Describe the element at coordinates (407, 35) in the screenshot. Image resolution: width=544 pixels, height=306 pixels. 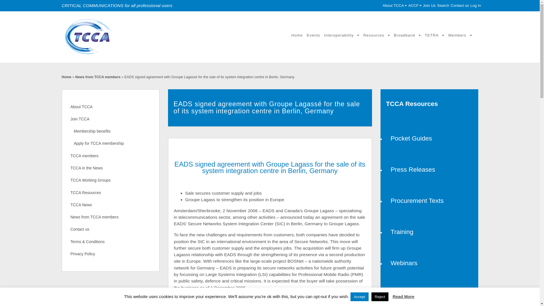
I see `Broadband` at that location.